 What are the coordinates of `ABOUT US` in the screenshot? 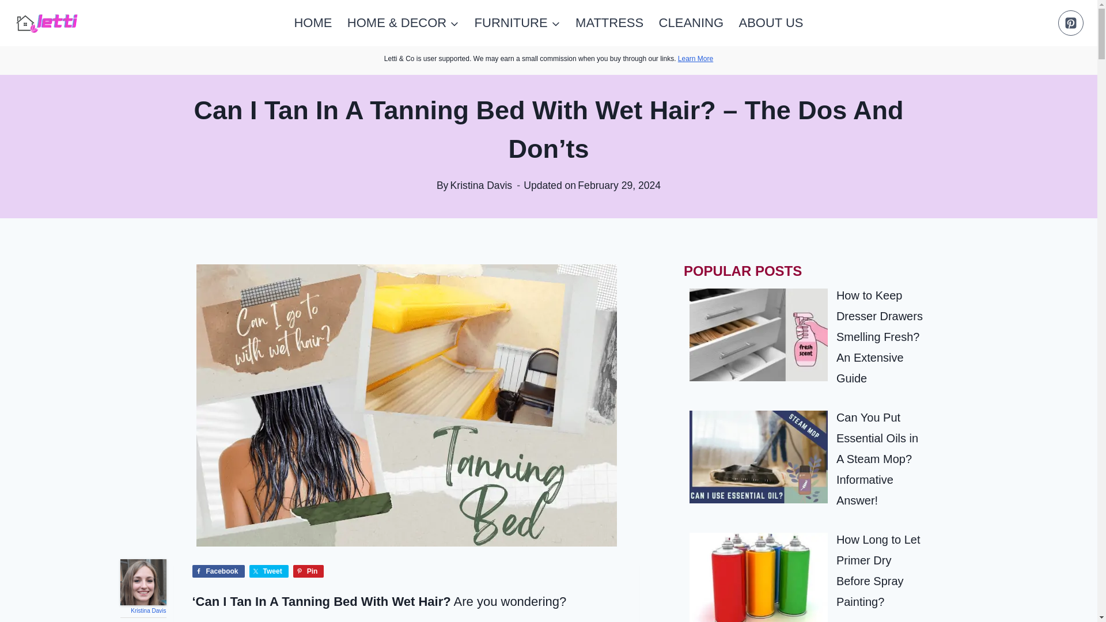 It's located at (771, 23).